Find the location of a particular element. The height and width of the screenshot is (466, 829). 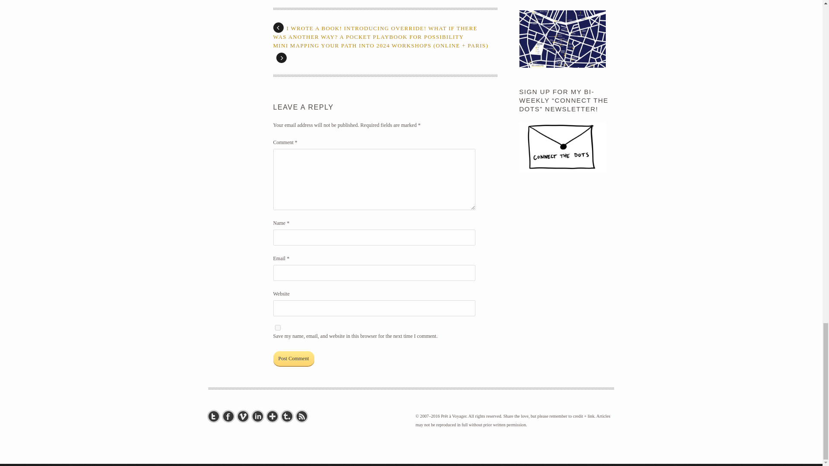

rss is located at coordinates (303, 416).